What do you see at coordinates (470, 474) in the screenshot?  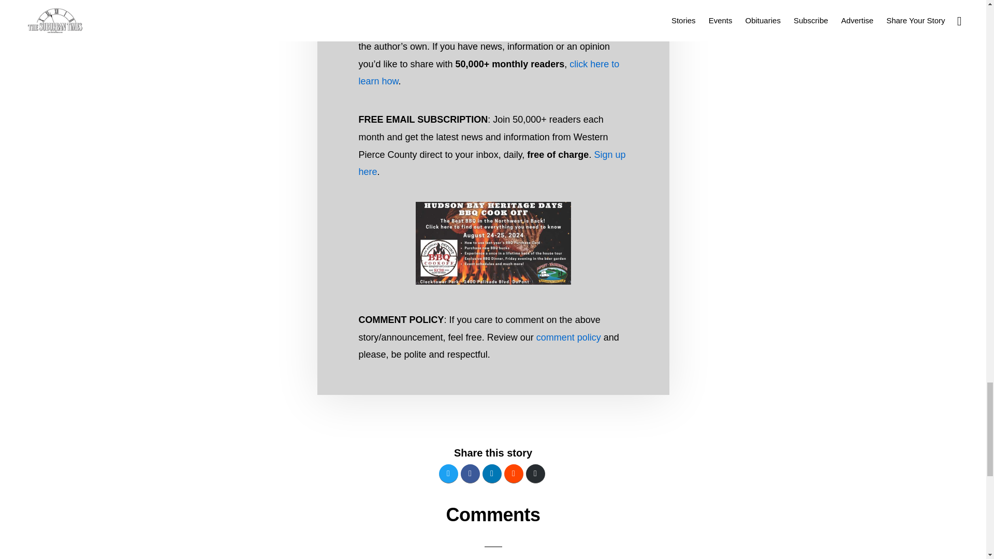 I see `Share on Facebook` at bounding box center [470, 474].